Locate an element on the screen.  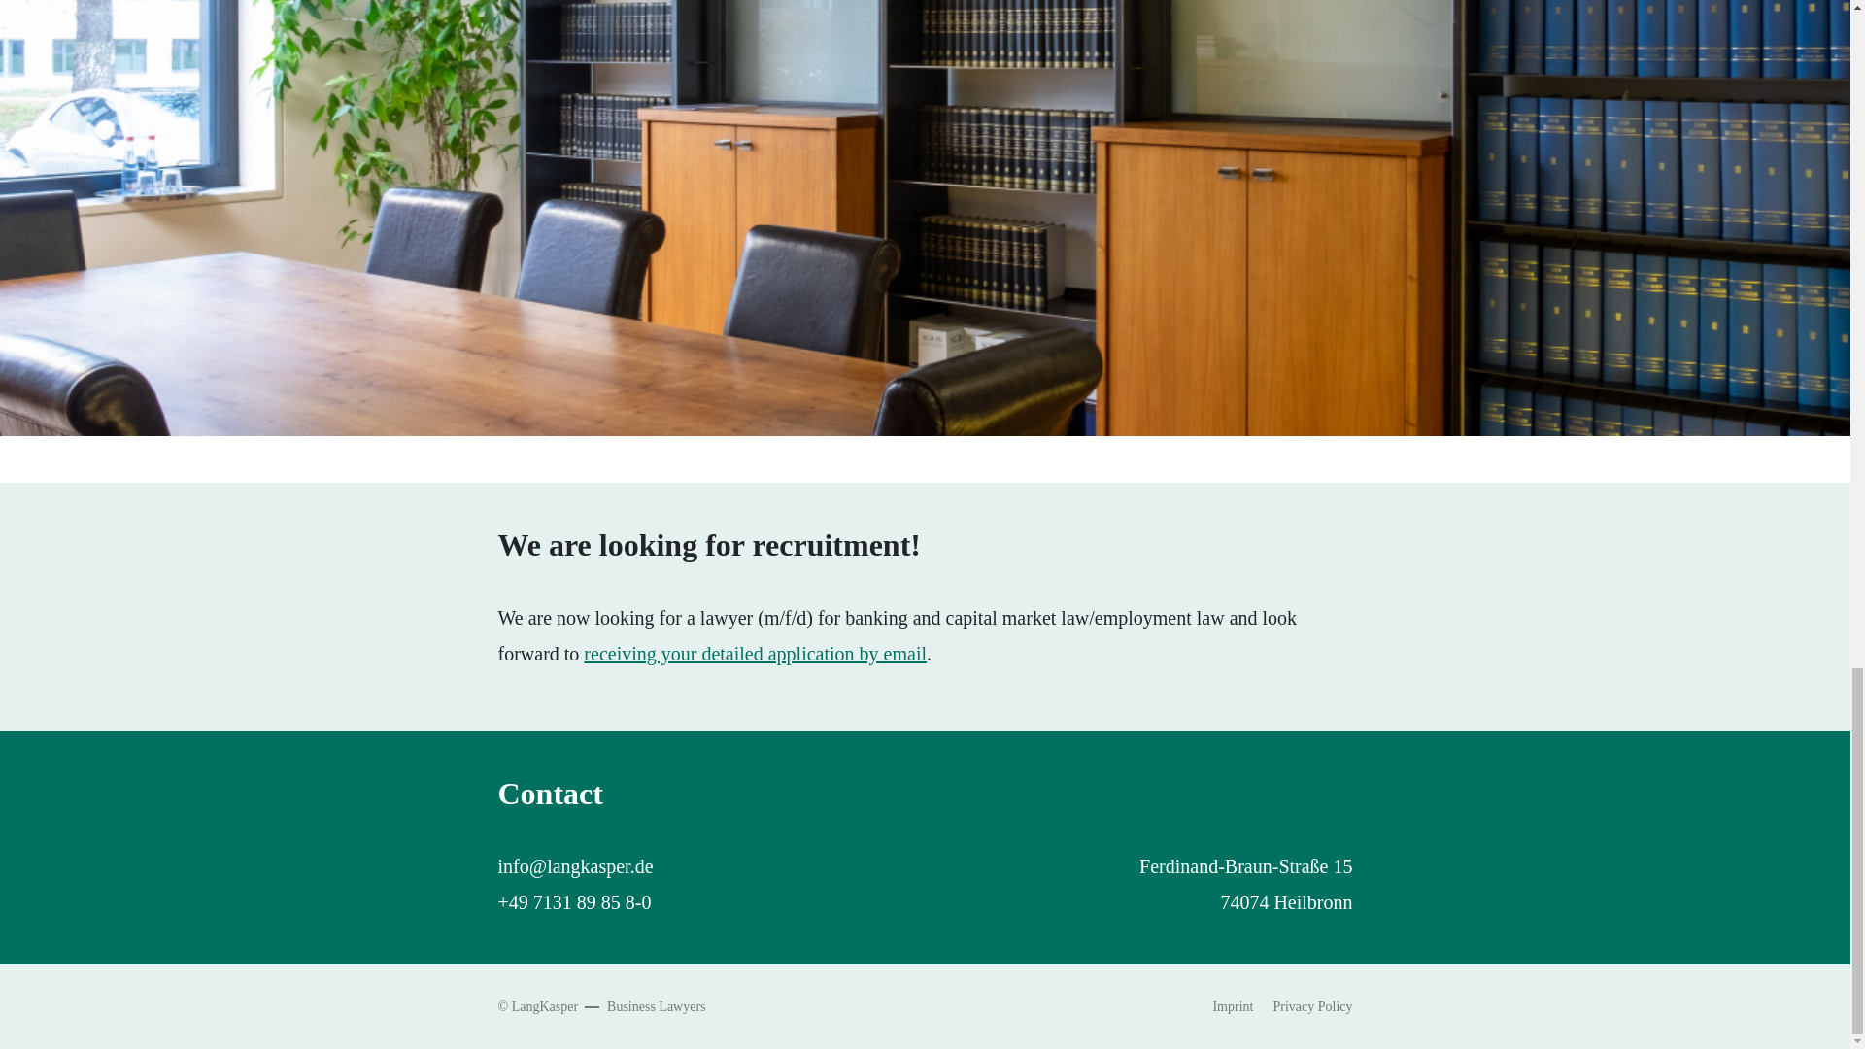
Privacy Policy is located at coordinates (1311, 1006).